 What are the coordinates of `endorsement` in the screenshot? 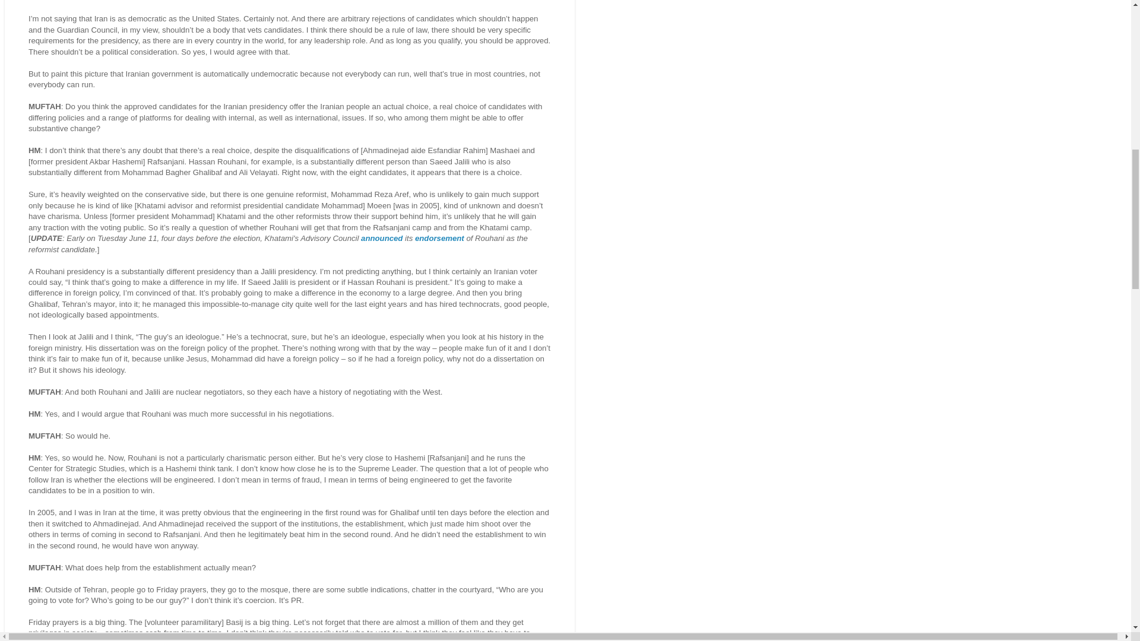 It's located at (439, 239).